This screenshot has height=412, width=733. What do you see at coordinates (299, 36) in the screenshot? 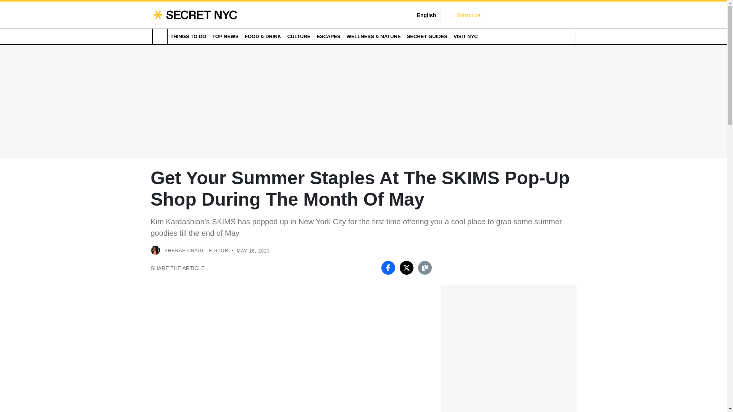
I see `CULTURE` at bounding box center [299, 36].